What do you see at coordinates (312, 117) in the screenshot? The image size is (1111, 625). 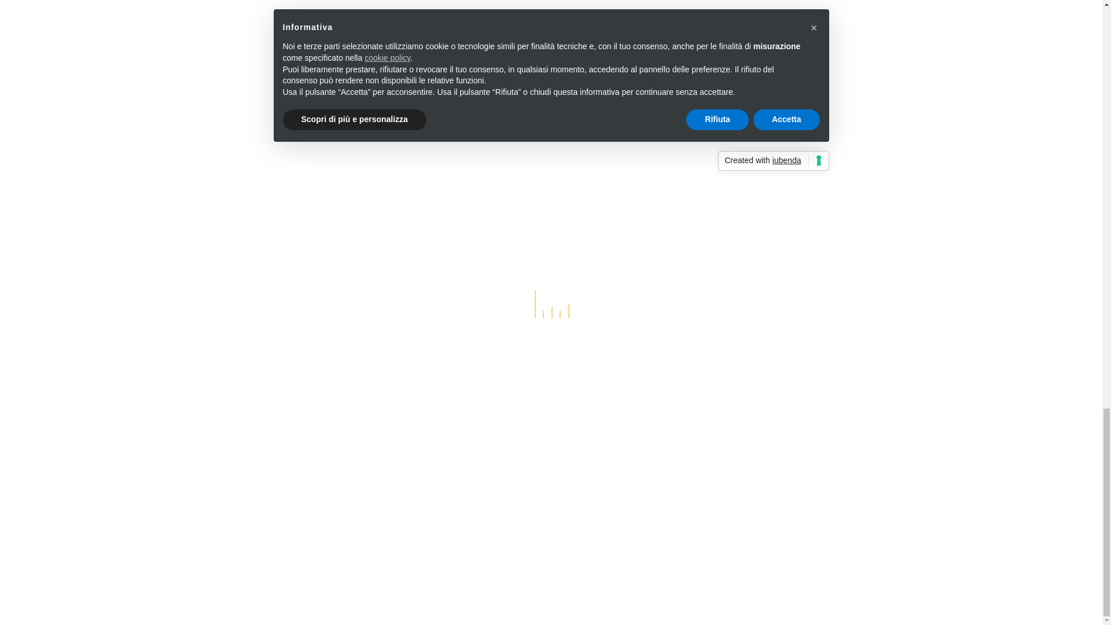 I see `Parquet: pavimenti in legno` at bounding box center [312, 117].